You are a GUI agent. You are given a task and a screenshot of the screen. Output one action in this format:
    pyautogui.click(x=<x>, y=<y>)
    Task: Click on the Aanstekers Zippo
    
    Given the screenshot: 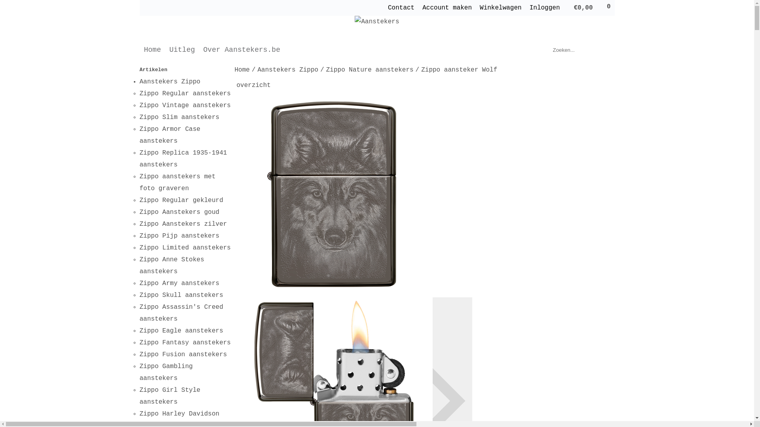 What is the action you would take?
    pyautogui.click(x=288, y=71)
    